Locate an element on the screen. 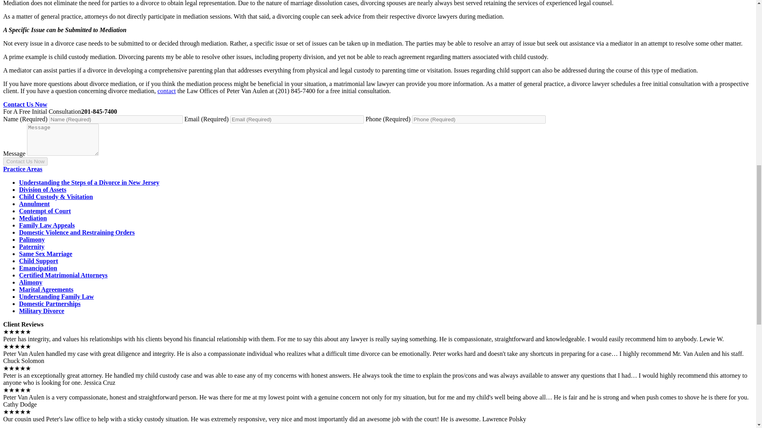  Military Divorce is located at coordinates (41, 311).